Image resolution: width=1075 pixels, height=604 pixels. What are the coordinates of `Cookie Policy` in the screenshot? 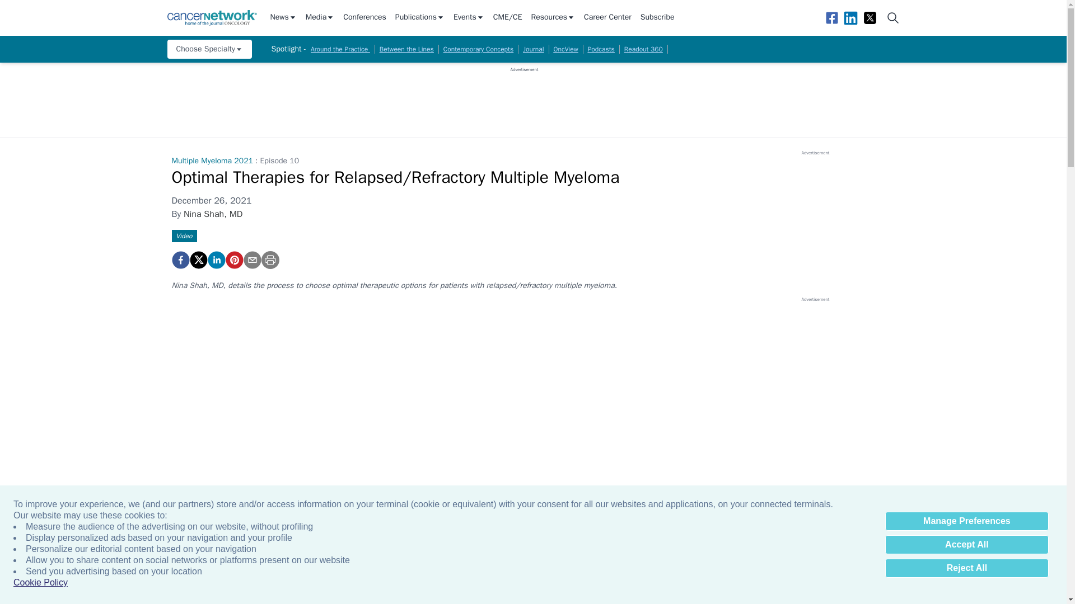 It's located at (40, 583).